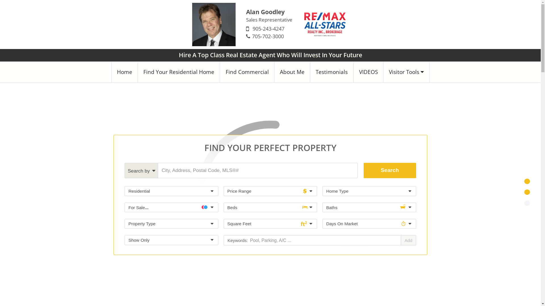 This screenshot has width=545, height=306. What do you see at coordinates (171, 191) in the screenshot?
I see `Residential` at bounding box center [171, 191].